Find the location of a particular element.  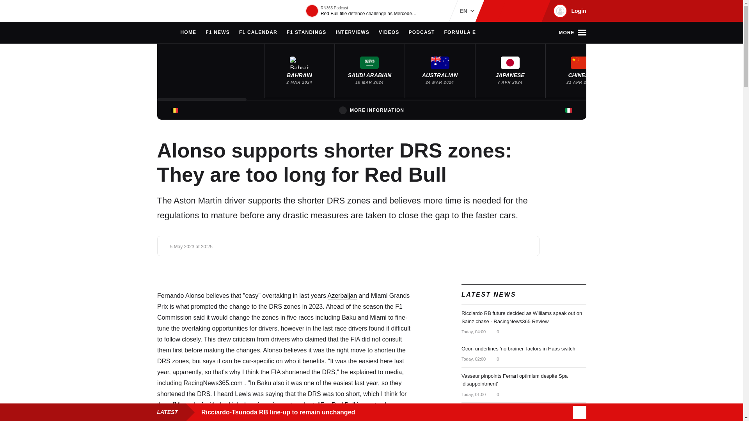

MORE INFORMATION is located at coordinates (371, 110).